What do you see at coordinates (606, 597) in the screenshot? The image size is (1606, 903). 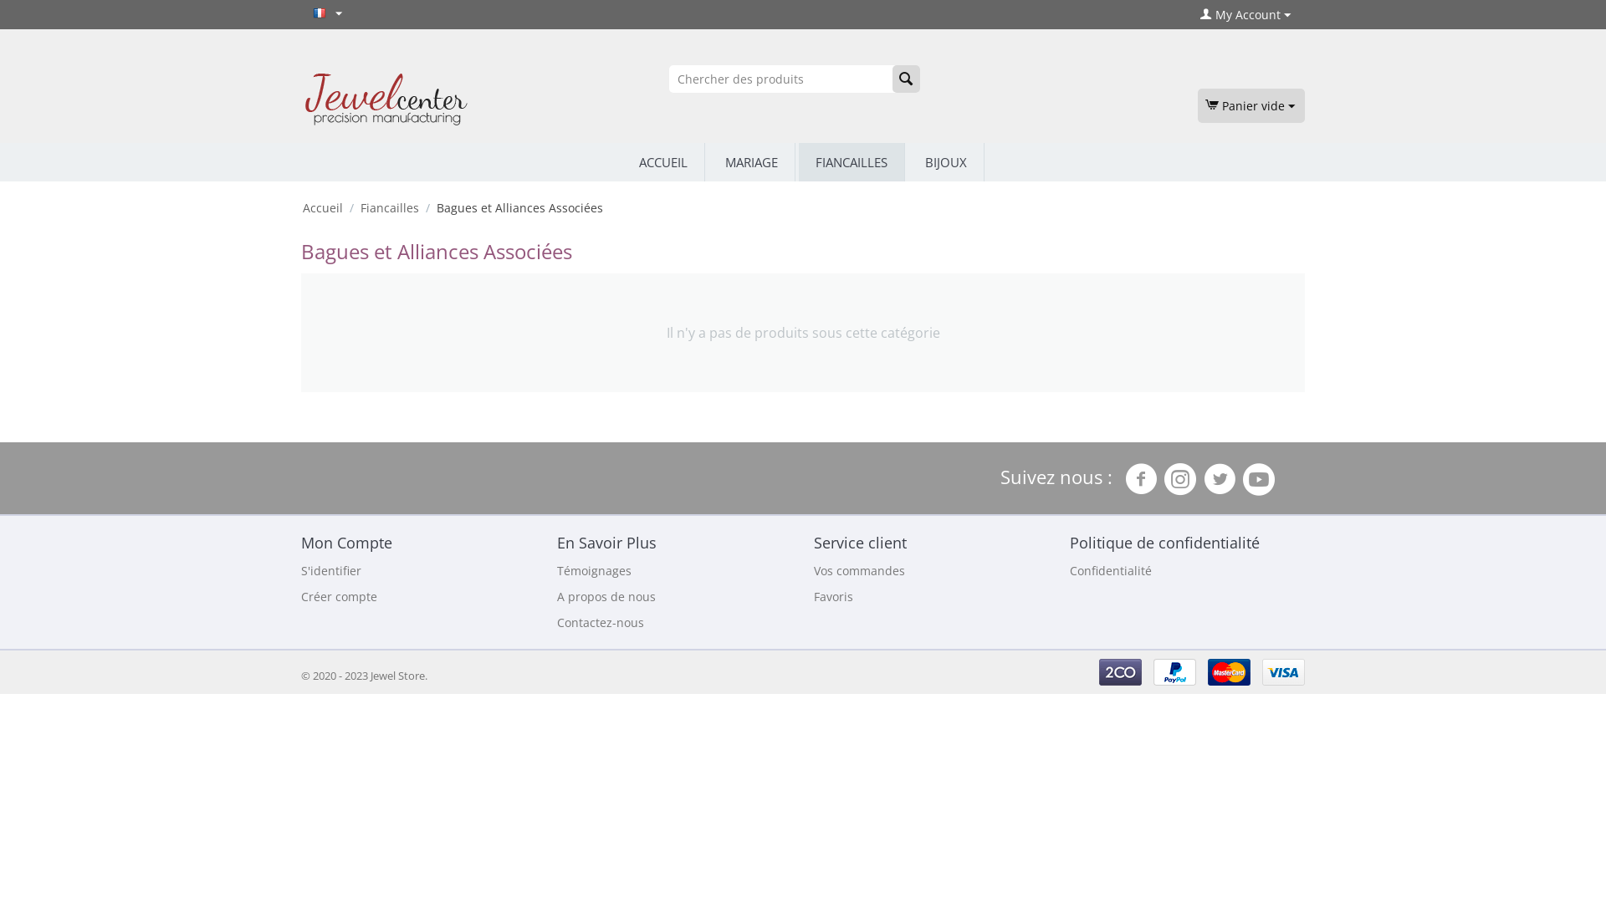 I see `A propos de nous` at bounding box center [606, 597].